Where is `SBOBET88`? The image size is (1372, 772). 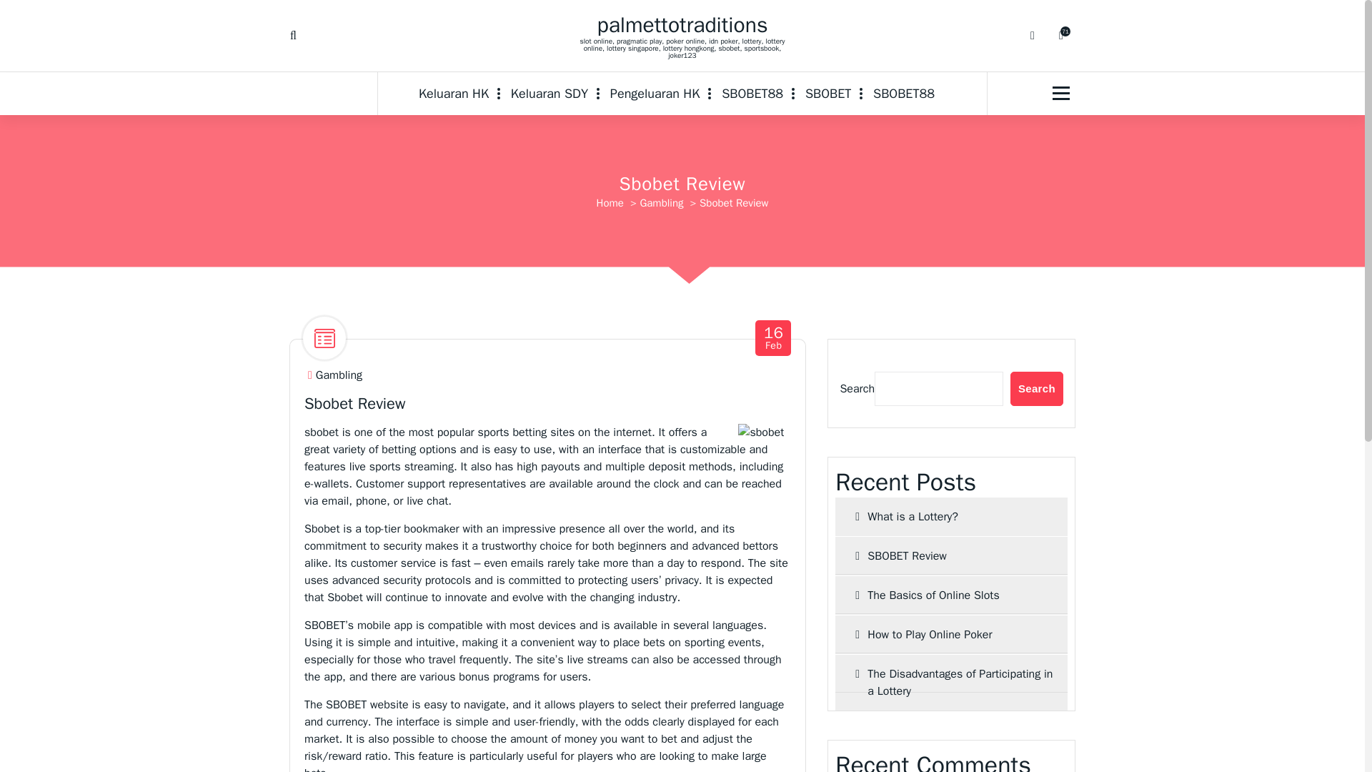 SBOBET88 is located at coordinates (951, 595).